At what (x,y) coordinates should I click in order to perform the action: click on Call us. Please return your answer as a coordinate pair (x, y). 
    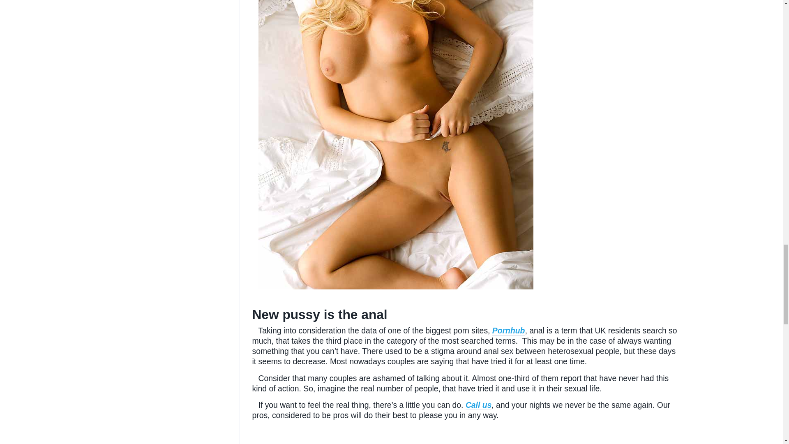
    Looking at the image, I should click on (478, 405).